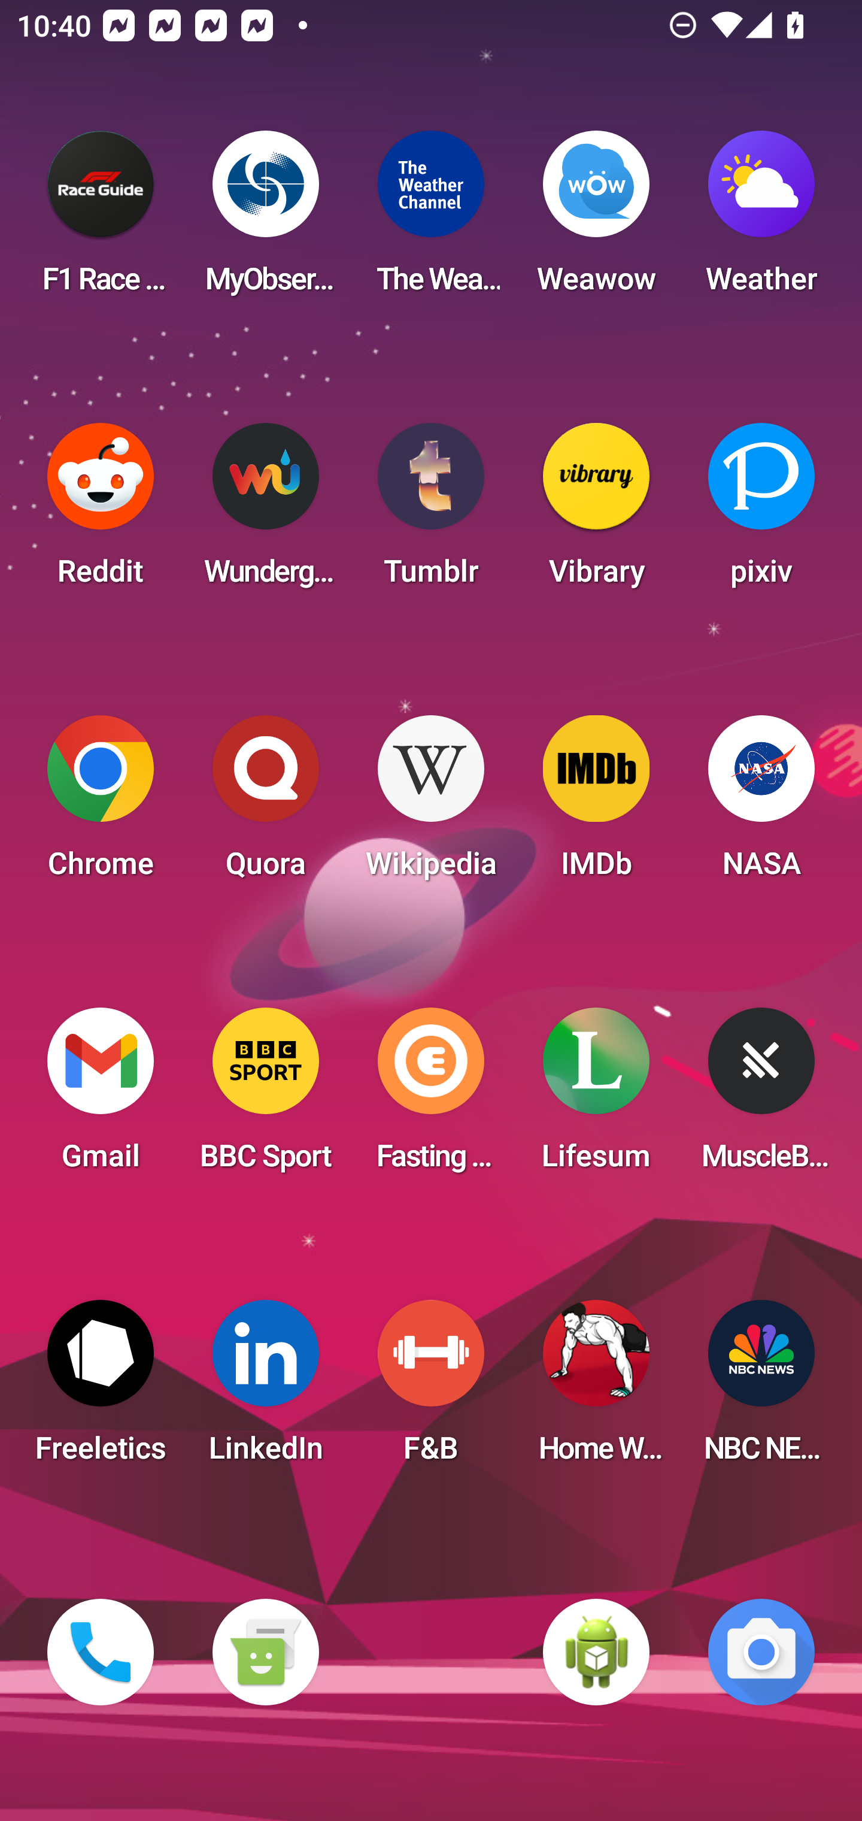  Describe the element at coordinates (265, 1096) in the screenshot. I see `BBC Sport` at that location.